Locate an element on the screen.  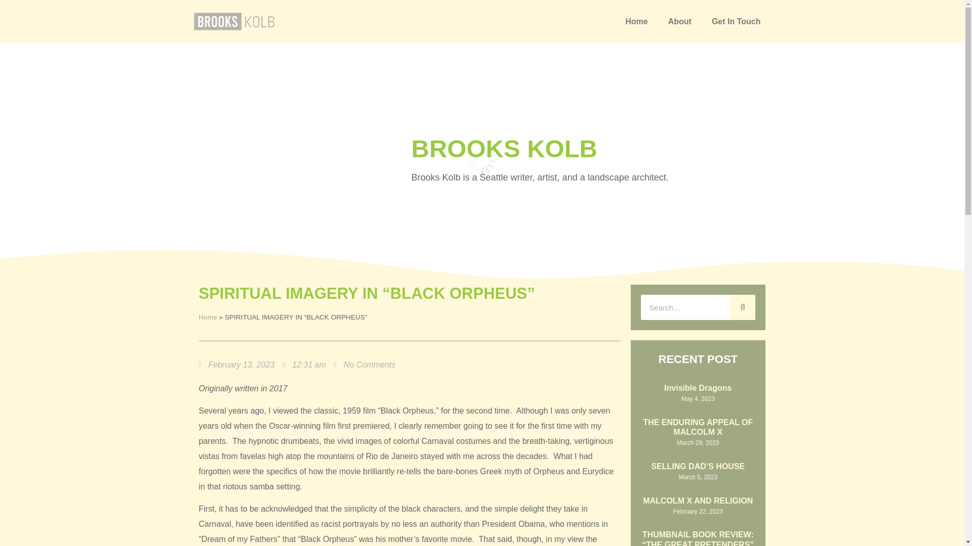
Home is located at coordinates (208, 317).